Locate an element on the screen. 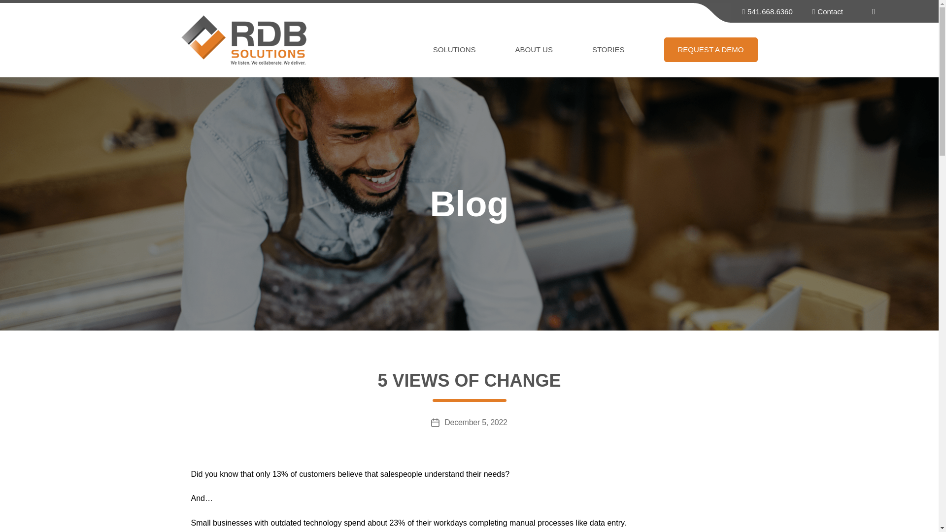 The image size is (946, 532). SOLUTIONS is located at coordinates (474, 49).